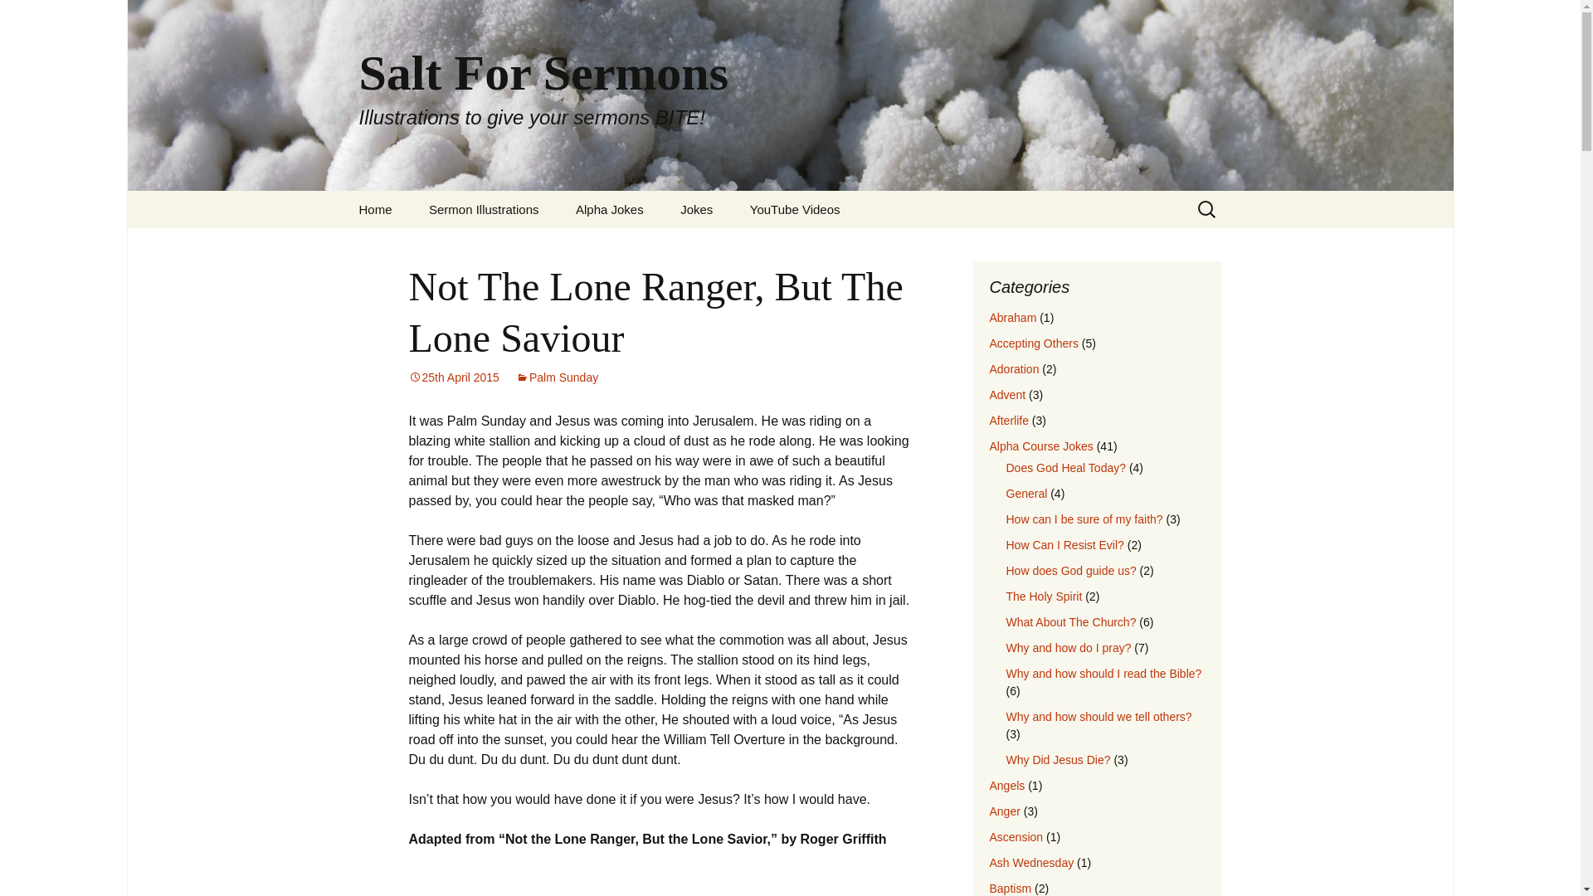 Image resolution: width=1593 pixels, height=896 pixels. Describe the element at coordinates (1064, 545) in the screenshot. I see `How Can I Resist Evil?` at that location.